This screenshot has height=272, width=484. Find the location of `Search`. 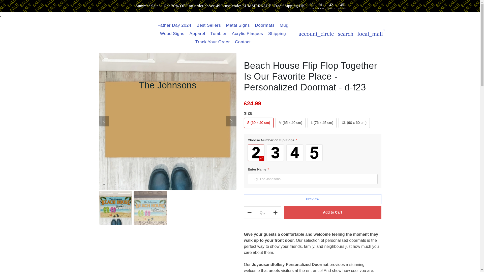

Search is located at coordinates (345, 34).